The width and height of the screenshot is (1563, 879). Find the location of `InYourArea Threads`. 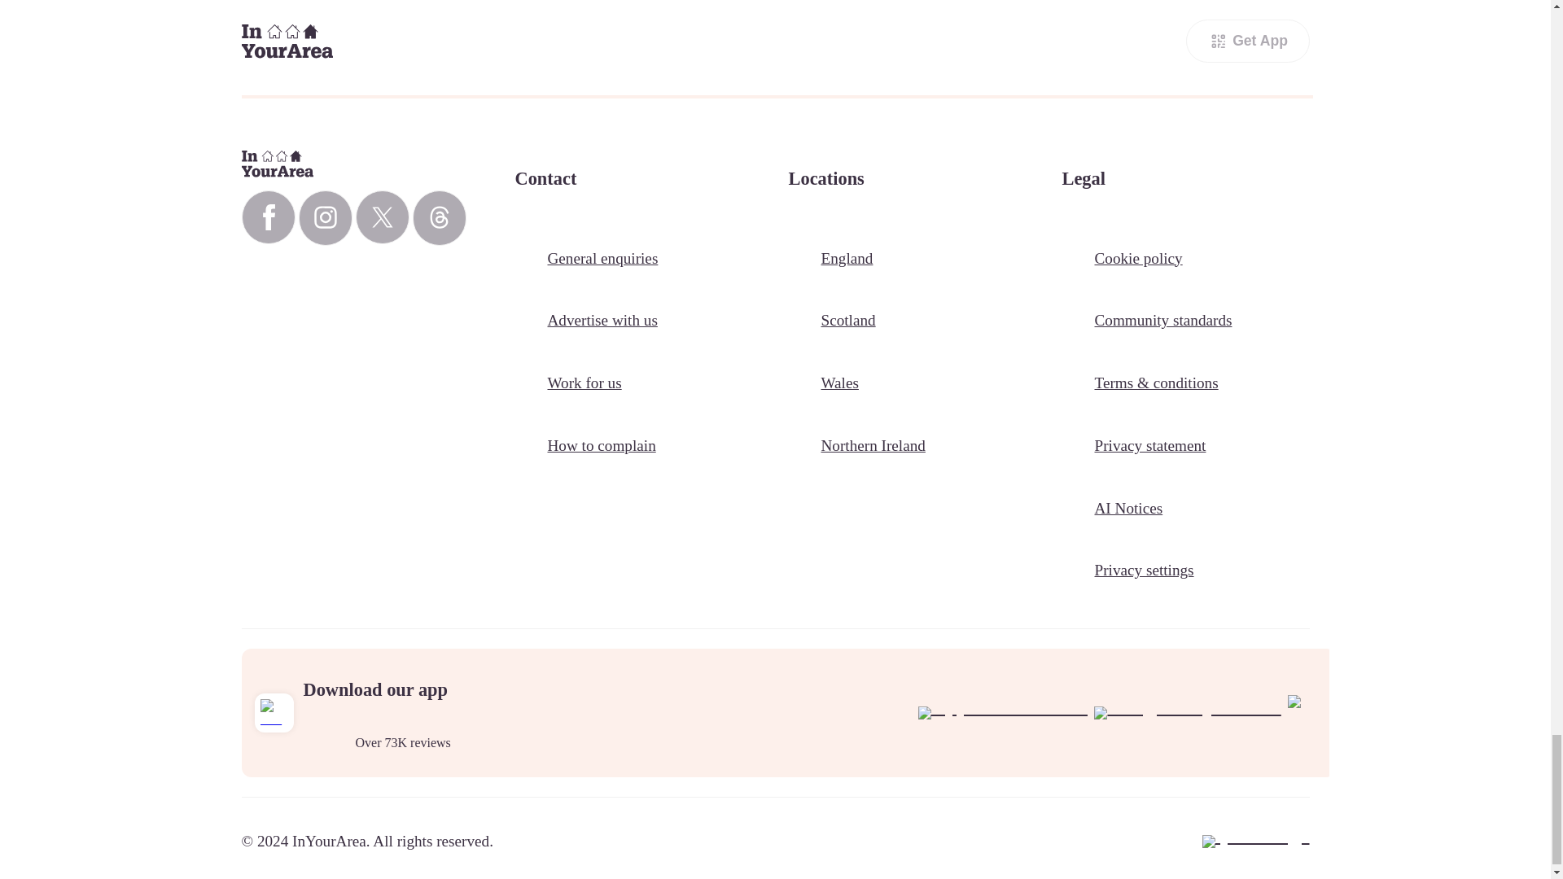

InYourArea Threads is located at coordinates (439, 218).